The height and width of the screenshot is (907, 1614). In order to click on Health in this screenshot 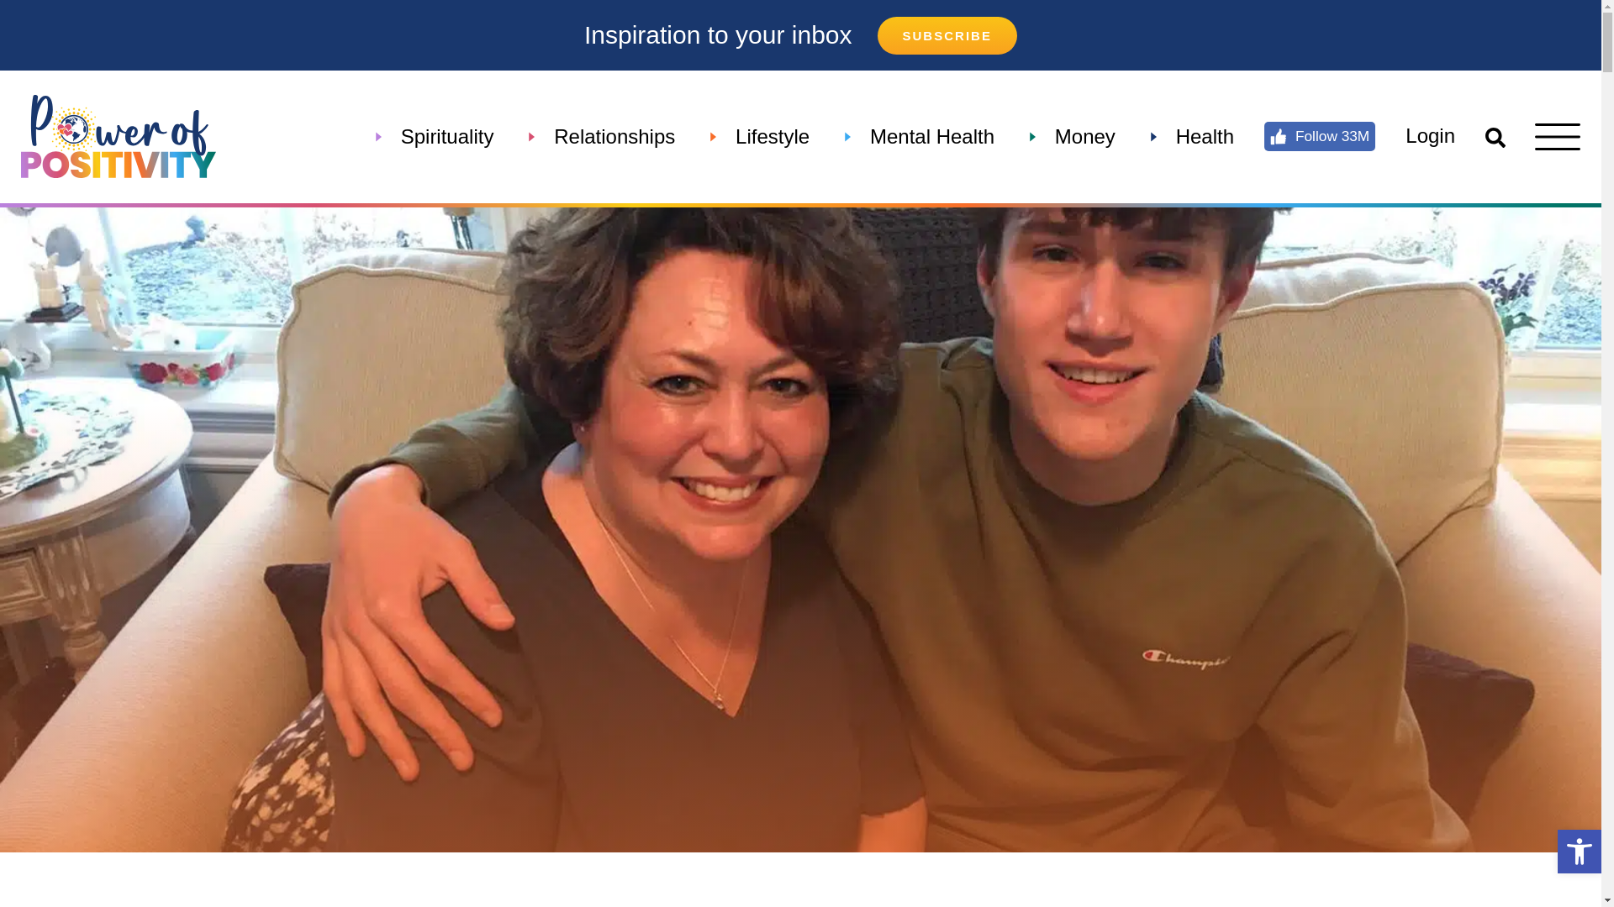, I will do `click(1205, 136)`.